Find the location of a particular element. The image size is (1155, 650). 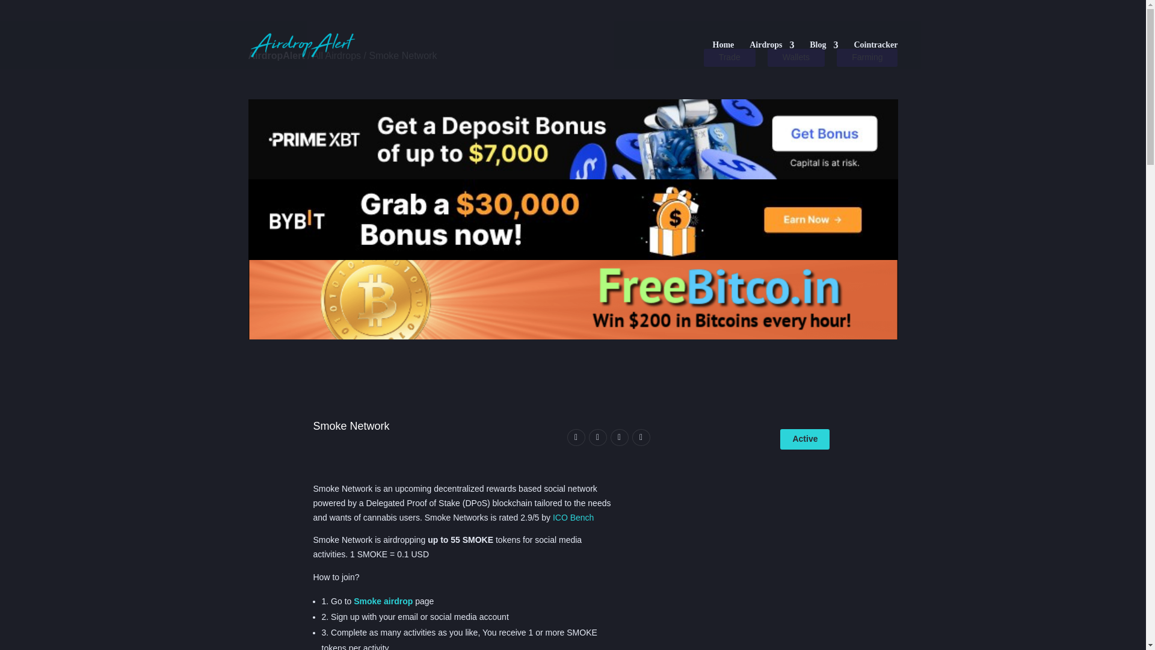

Trade is located at coordinates (729, 58).